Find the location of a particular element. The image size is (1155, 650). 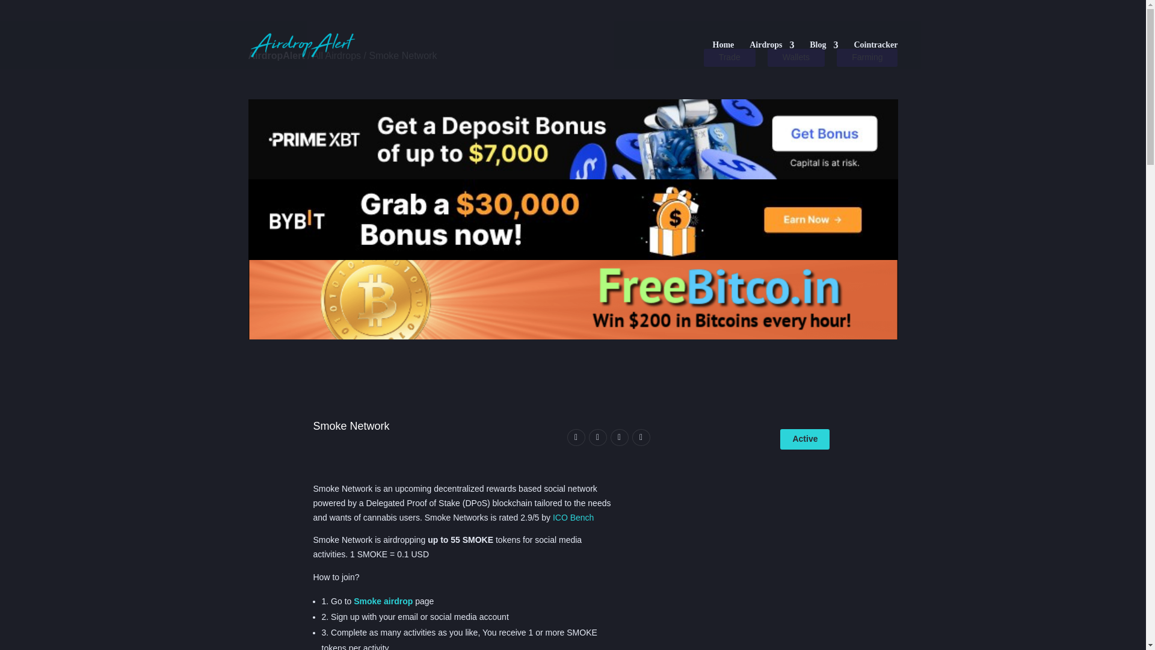

Trade is located at coordinates (729, 58).